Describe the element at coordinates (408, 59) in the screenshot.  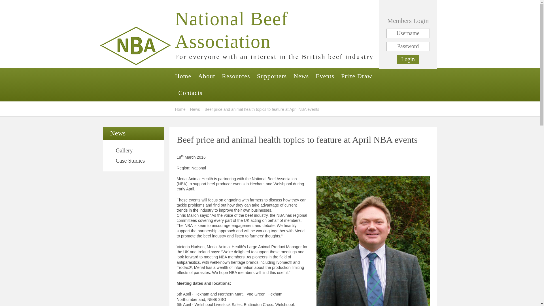
I see `Login` at that location.